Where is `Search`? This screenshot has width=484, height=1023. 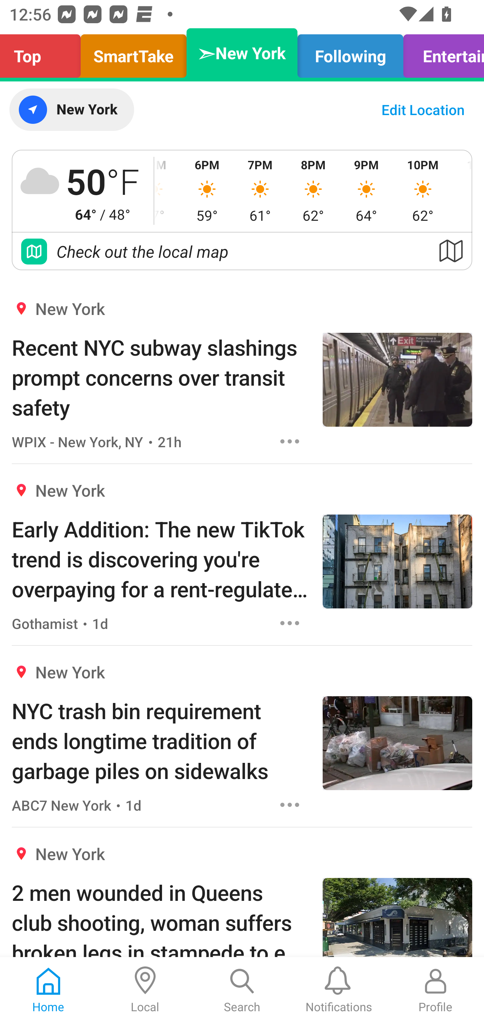
Search is located at coordinates (242, 990).